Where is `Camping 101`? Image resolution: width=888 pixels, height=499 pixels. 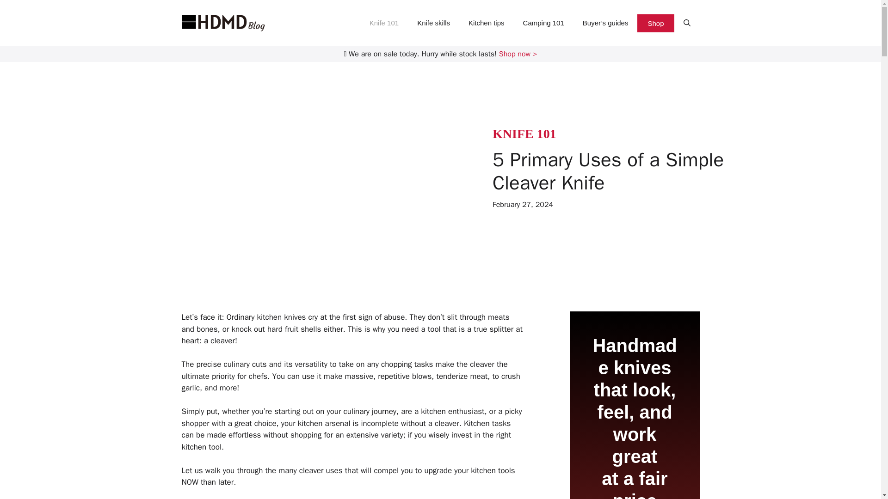
Camping 101 is located at coordinates (544, 23).